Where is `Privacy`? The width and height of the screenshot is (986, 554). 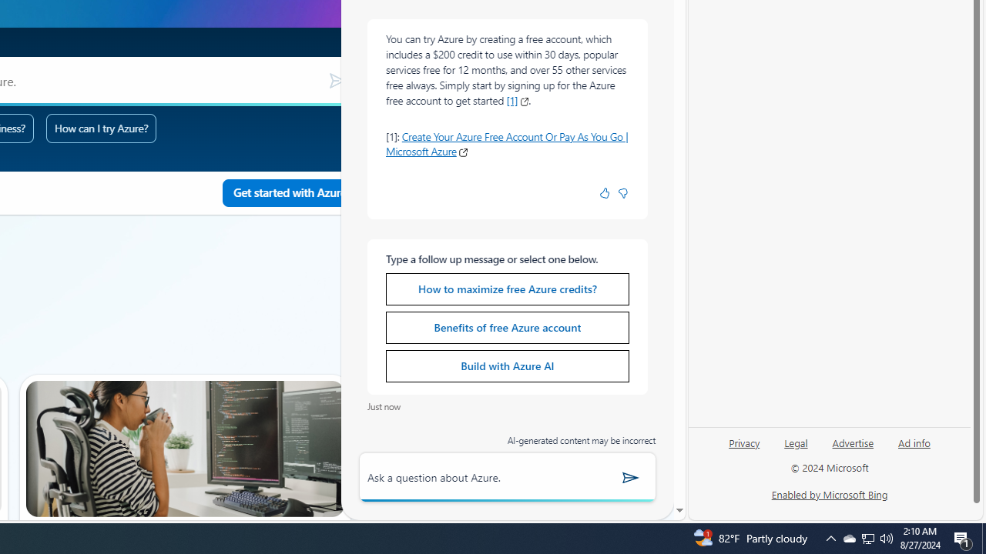
Privacy is located at coordinates (744, 449).